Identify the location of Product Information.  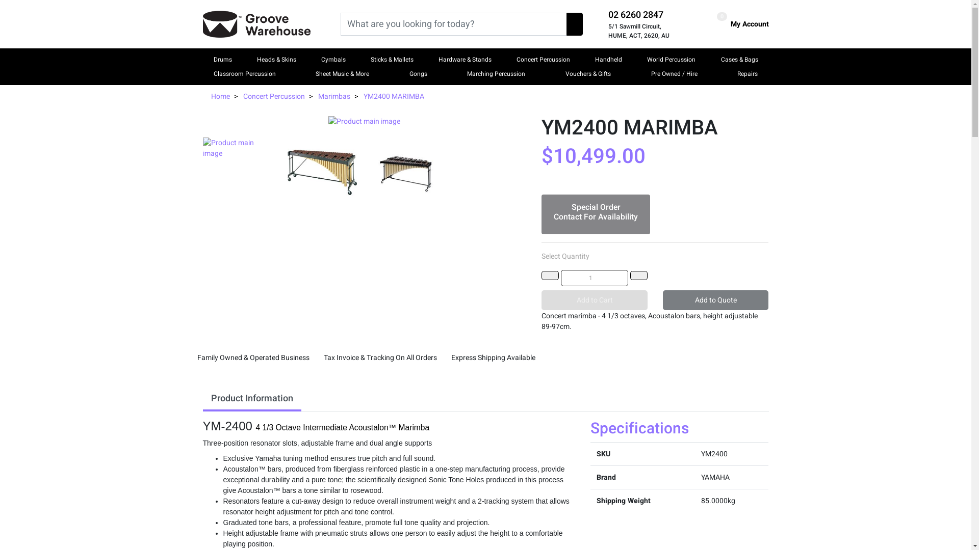
(252, 399).